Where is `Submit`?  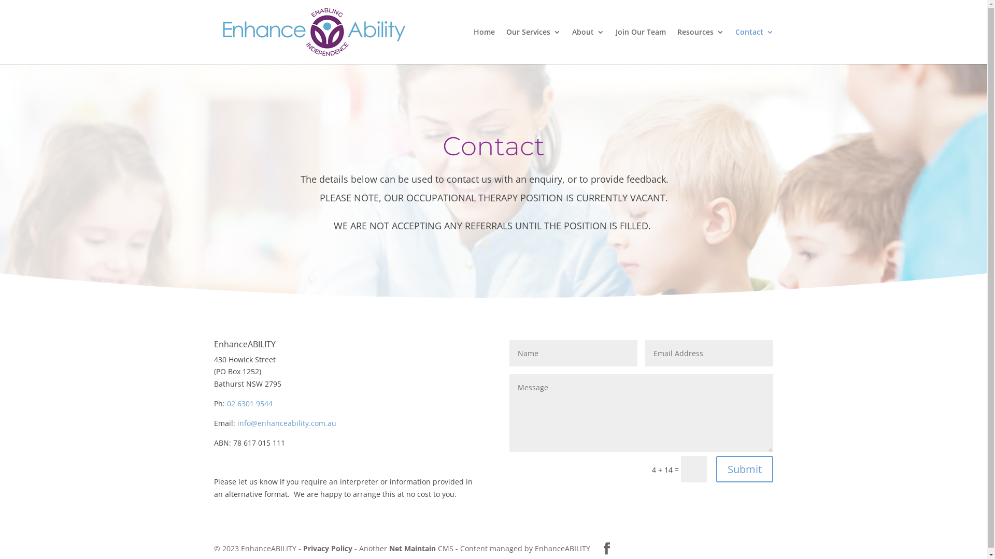
Submit is located at coordinates (745, 469).